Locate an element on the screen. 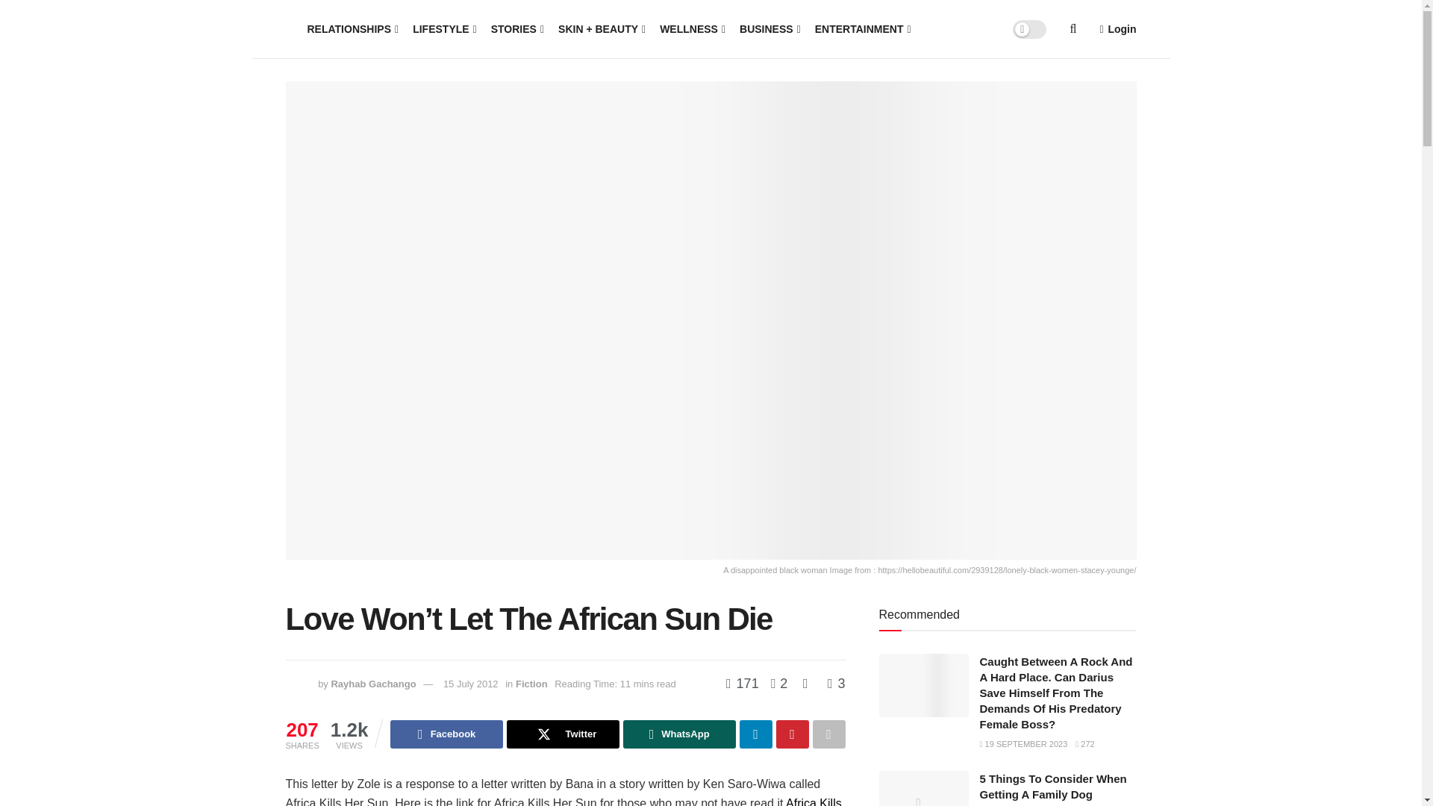 This screenshot has width=1433, height=806. RELATIONSHIPS is located at coordinates (352, 28).